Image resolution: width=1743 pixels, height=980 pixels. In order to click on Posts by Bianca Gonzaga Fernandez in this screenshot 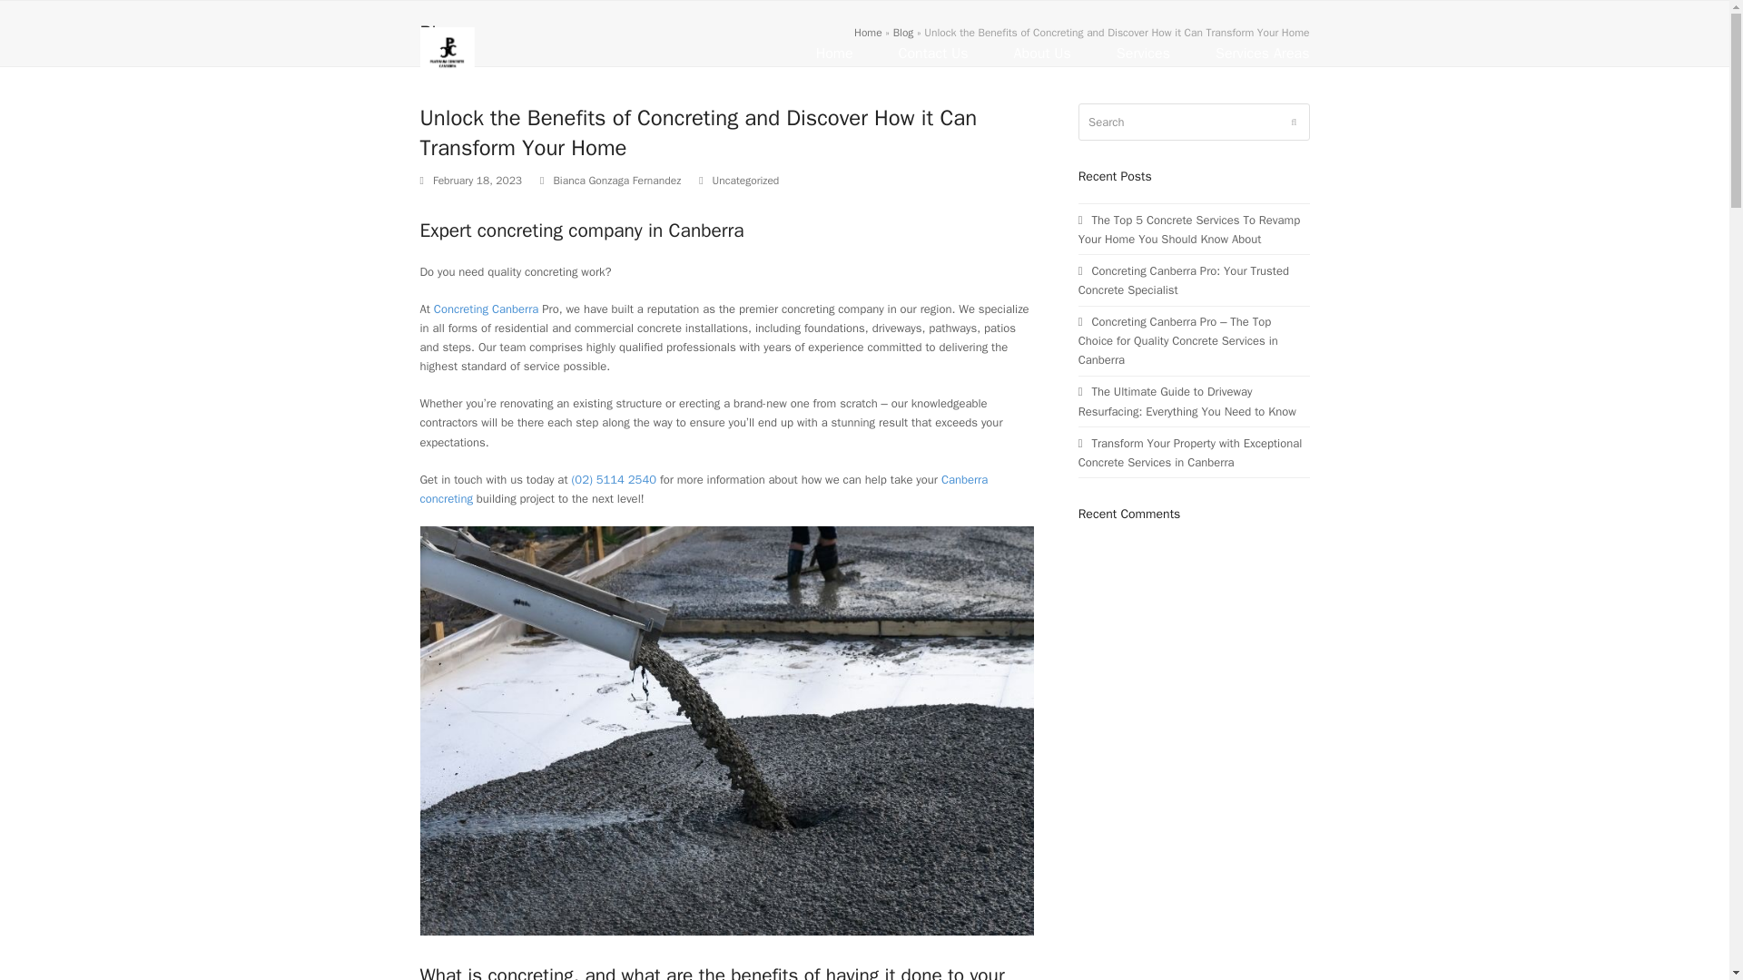, I will do `click(616, 180)`.